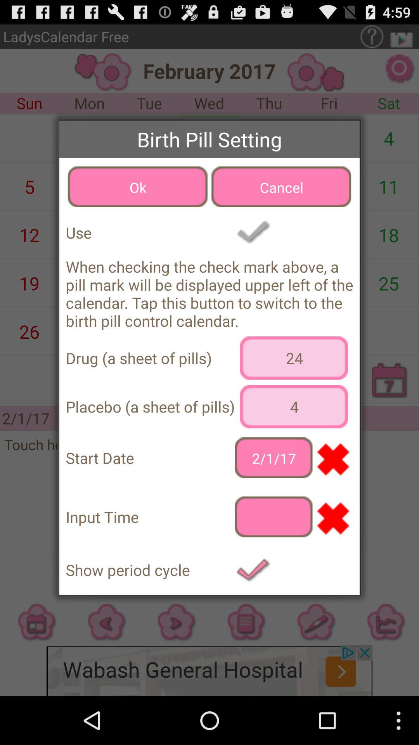  I want to click on open icon above the 4, so click(294, 358).